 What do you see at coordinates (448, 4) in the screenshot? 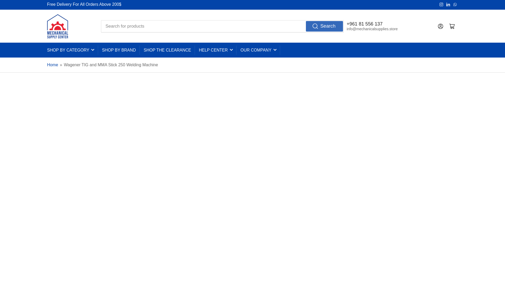
I see `LinkedIn` at bounding box center [448, 4].